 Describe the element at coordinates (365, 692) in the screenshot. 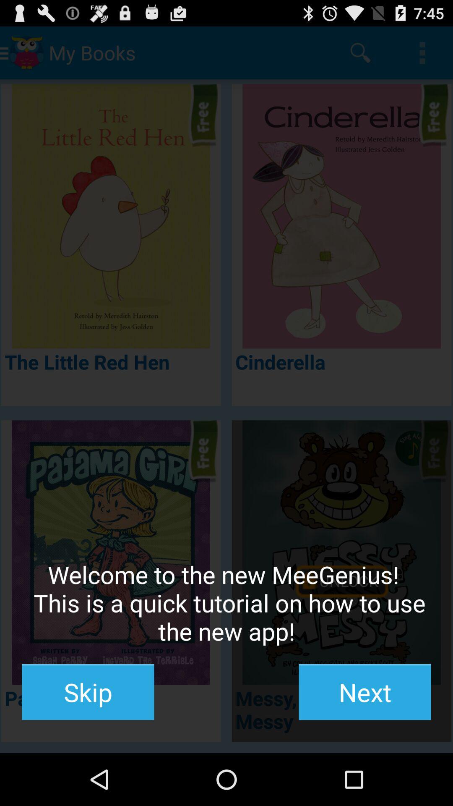

I see `choose app below the welcome to the app` at that location.